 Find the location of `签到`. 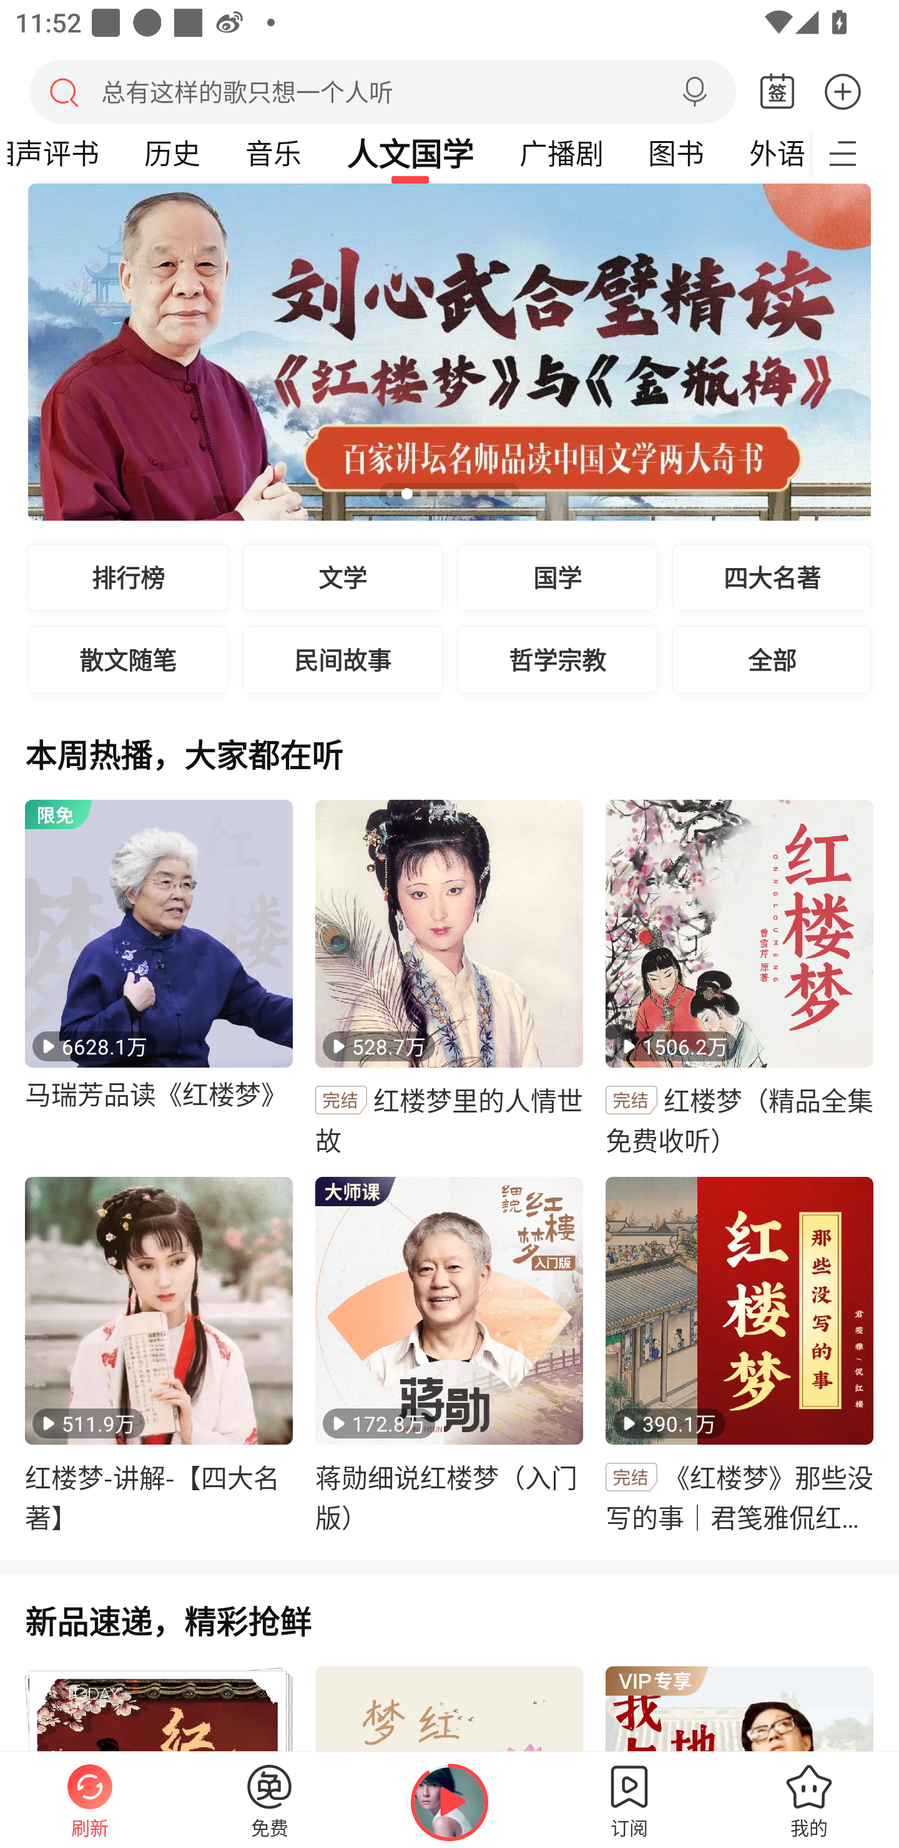

签到 is located at coordinates (777, 92).